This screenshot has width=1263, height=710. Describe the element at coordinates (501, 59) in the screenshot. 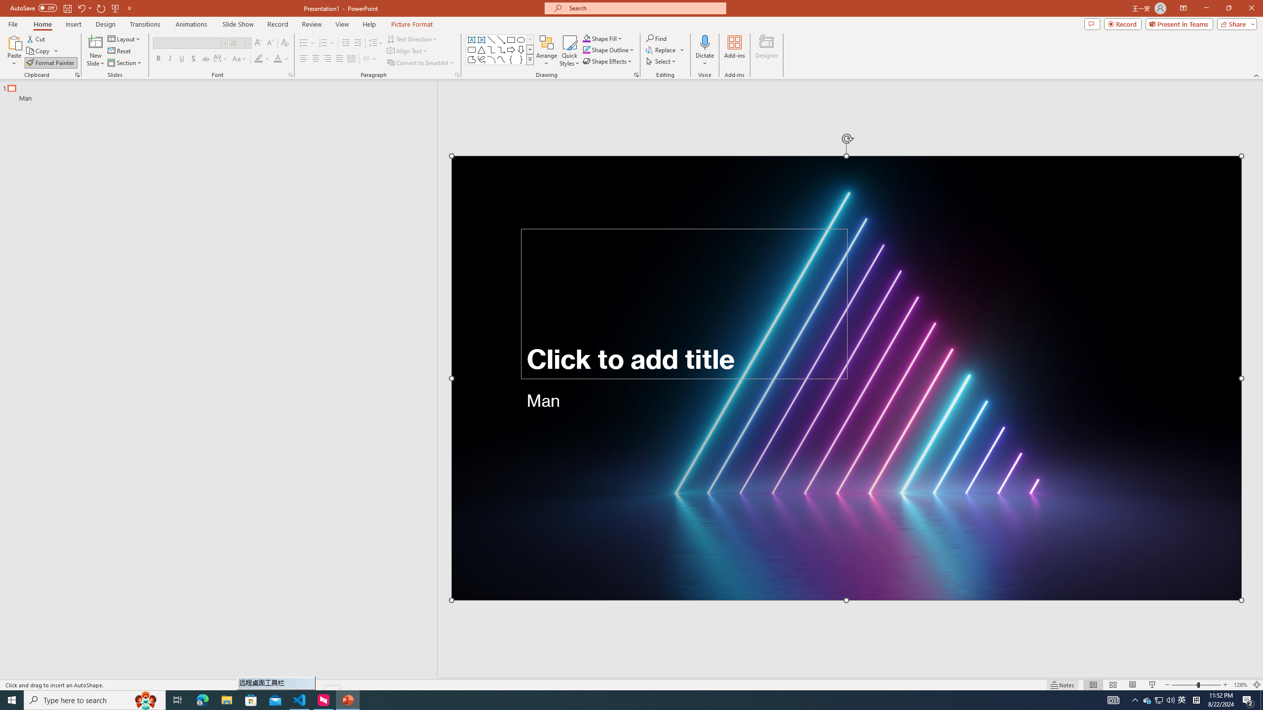

I see `Curve` at that location.